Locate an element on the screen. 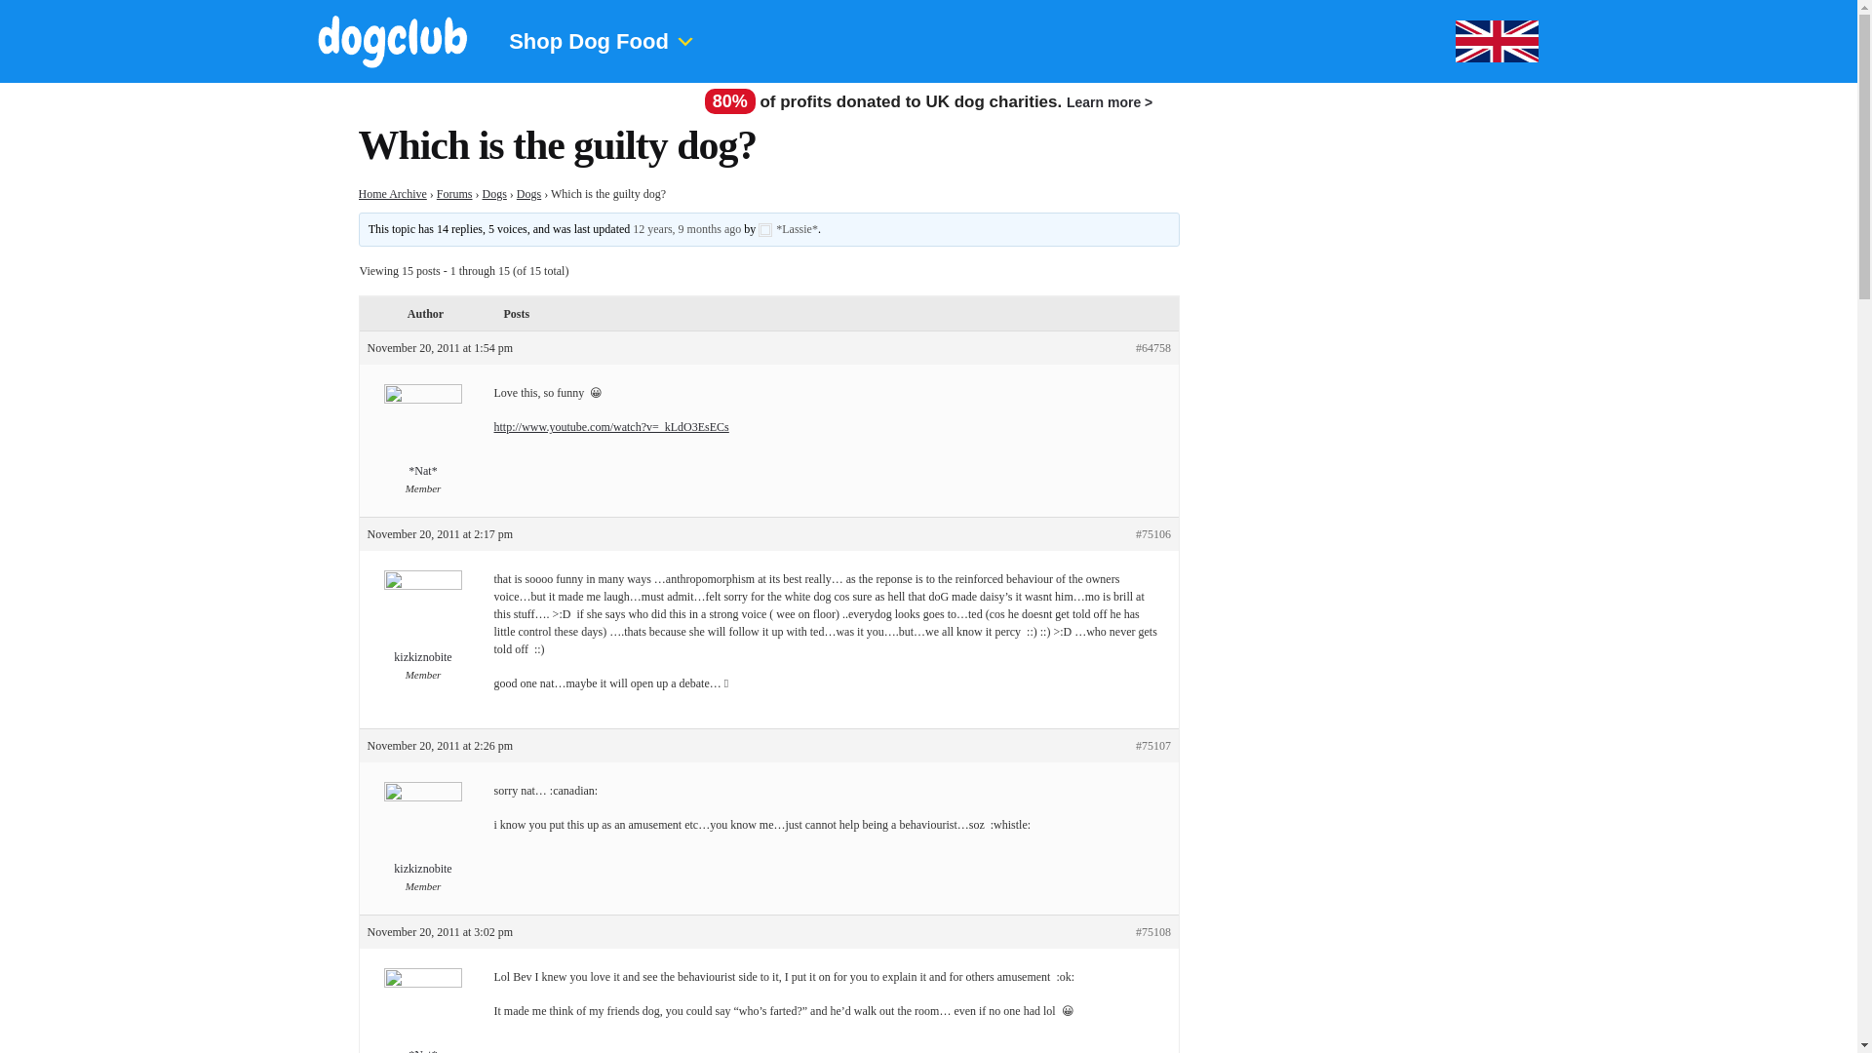 This screenshot has width=1872, height=1053. View kizkiznobite's profile is located at coordinates (423, 622).